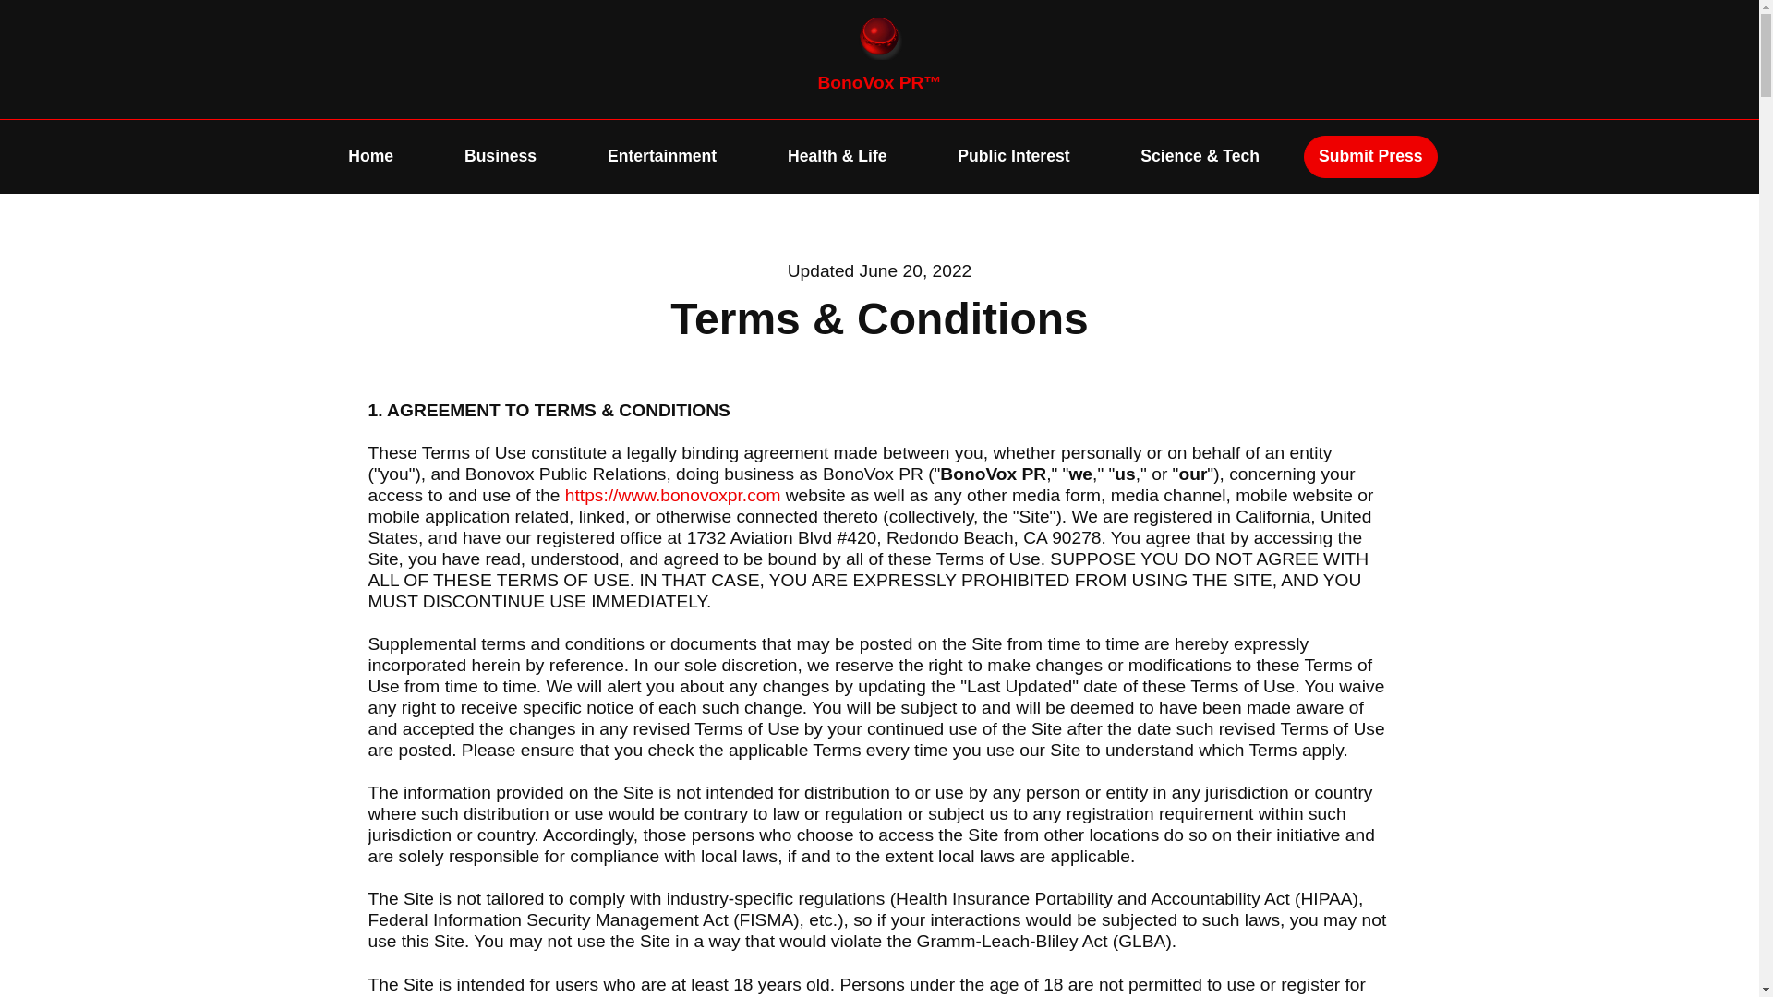 Image resolution: width=1773 pixels, height=997 pixels. What do you see at coordinates (1012, 156) in the screenshot?
I see `Public Interest` at bounding box center [1012, 156].